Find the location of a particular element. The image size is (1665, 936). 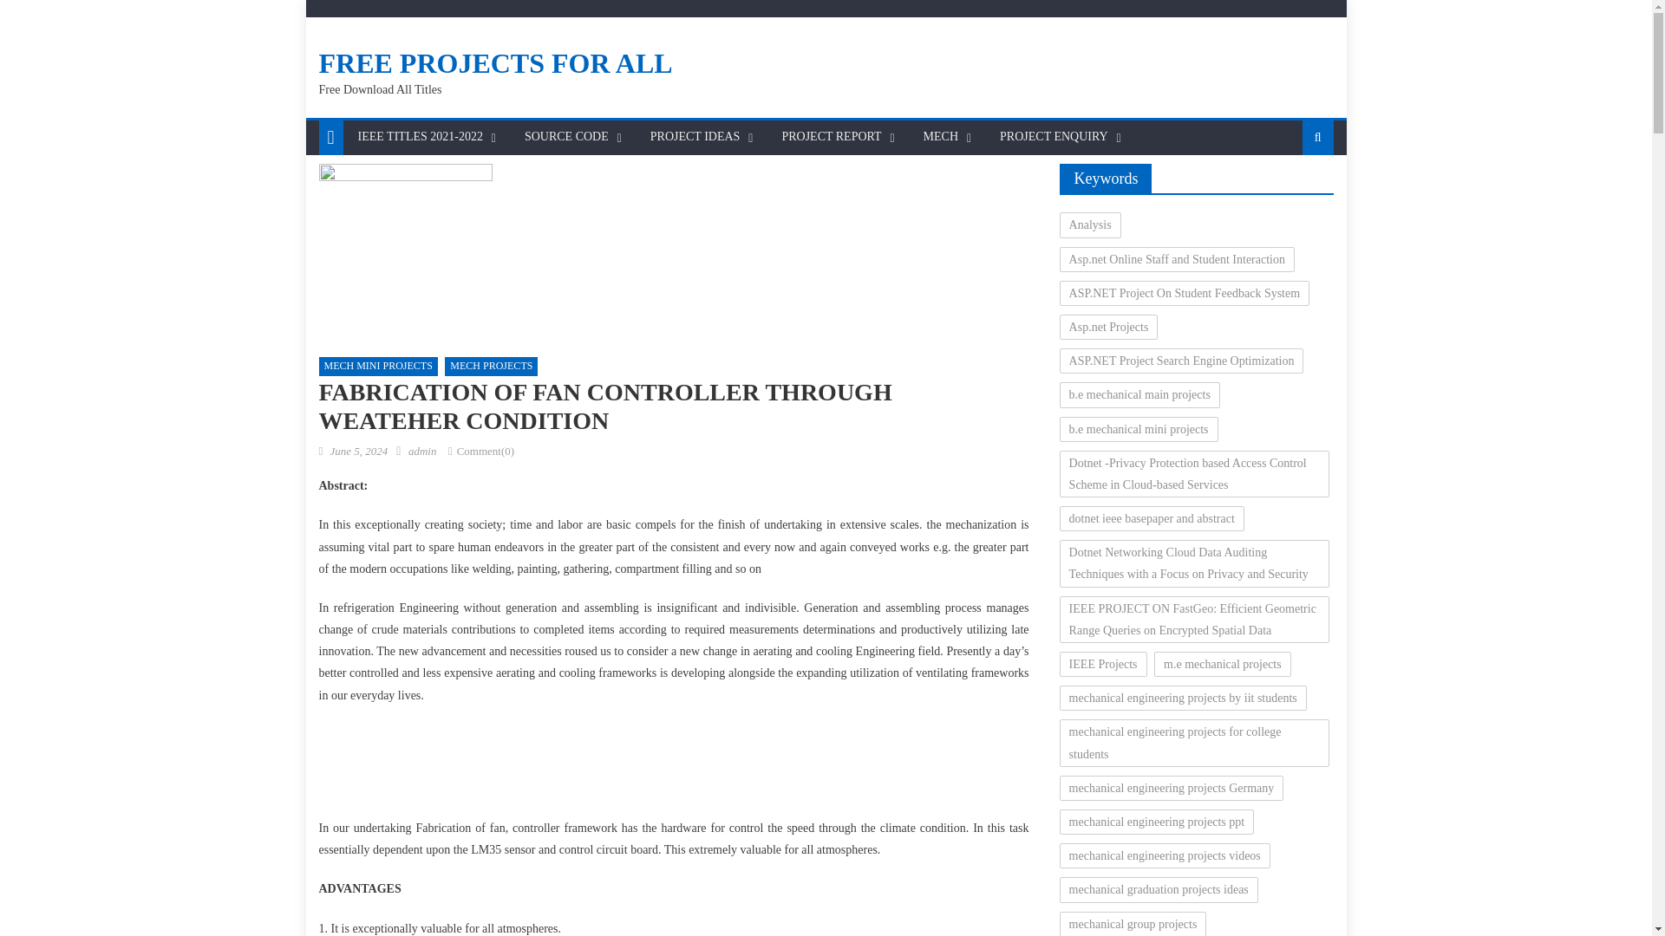

PROJECT REPORT is located at coordinates (831, 137).